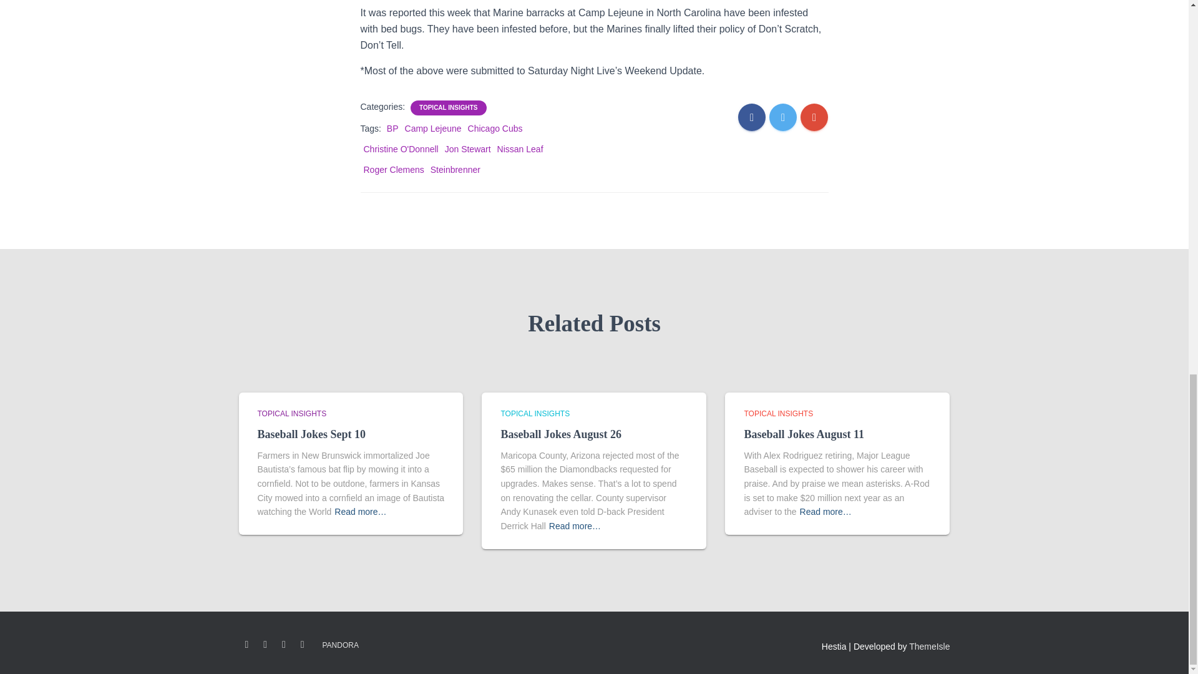 Image resolution: width=1198 pixels, height=674 pixels. What do you see at coordinates (311, 434) in the screenshot?
I see `Baseball Jokes Sept 10` at bounding box center [311, 434].